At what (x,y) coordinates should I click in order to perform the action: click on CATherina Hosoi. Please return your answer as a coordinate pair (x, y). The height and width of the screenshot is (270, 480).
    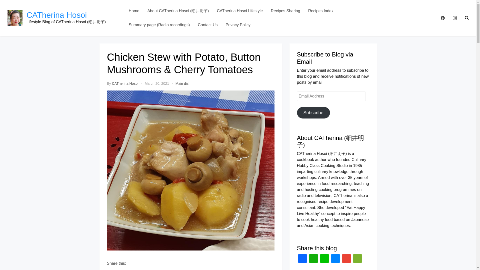
    Looking at the image, I should click on (125, 83).